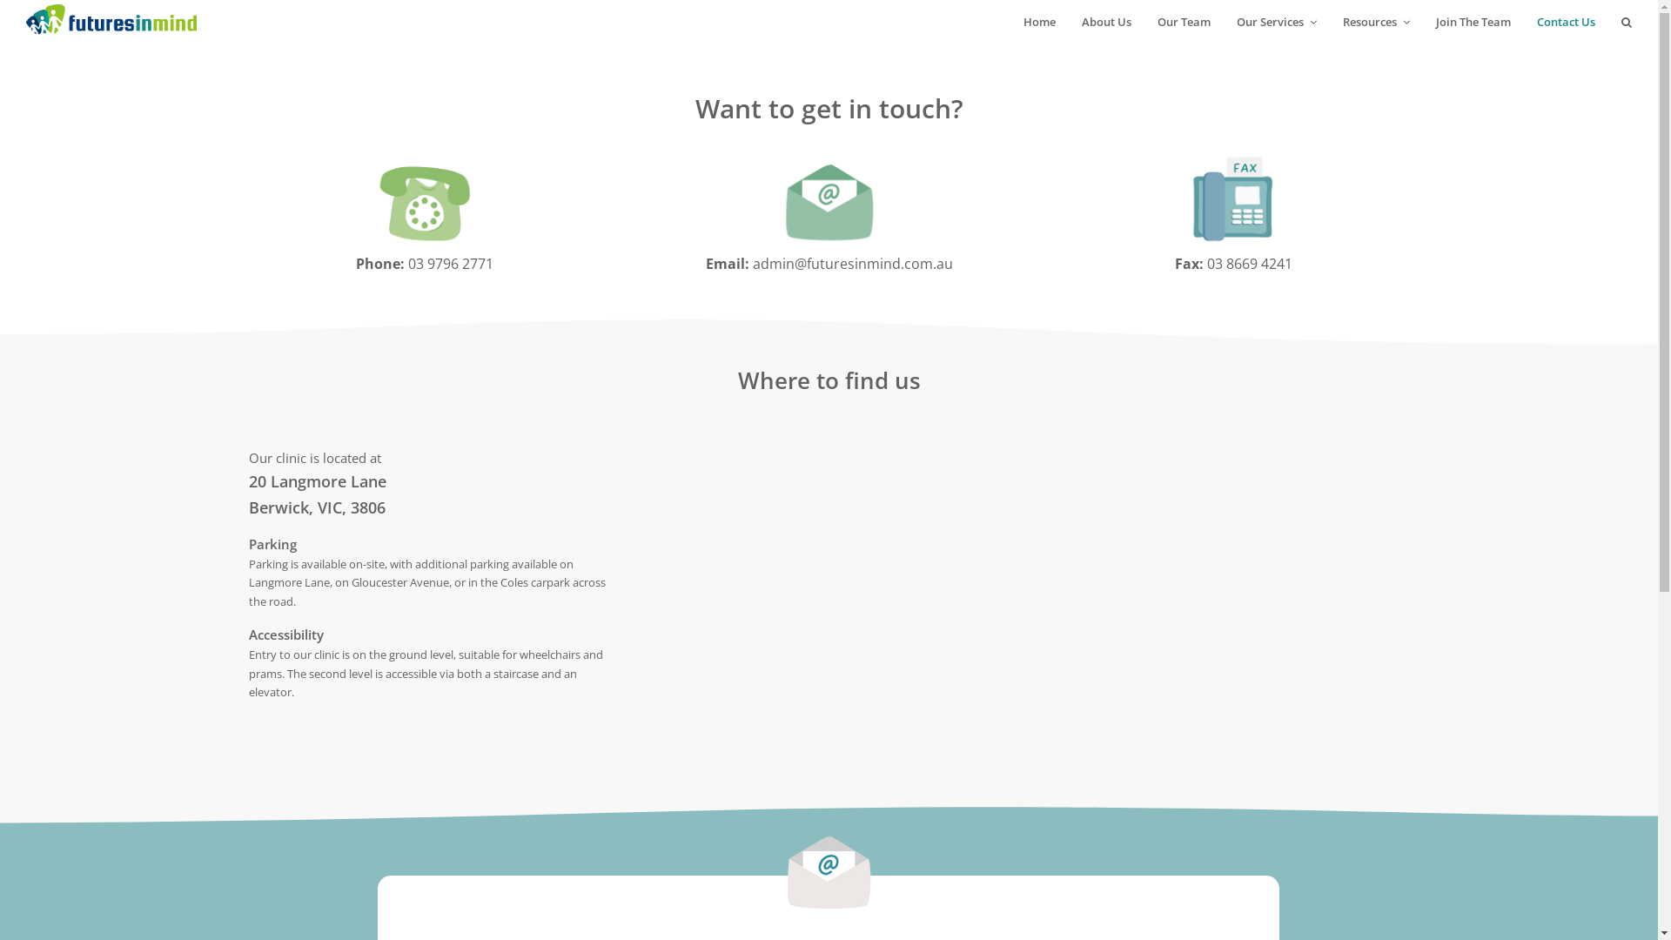  What do you see at coordinates (1377, 22) in the screenshot?
I see `Resources` at bounding box center [1377, 22].